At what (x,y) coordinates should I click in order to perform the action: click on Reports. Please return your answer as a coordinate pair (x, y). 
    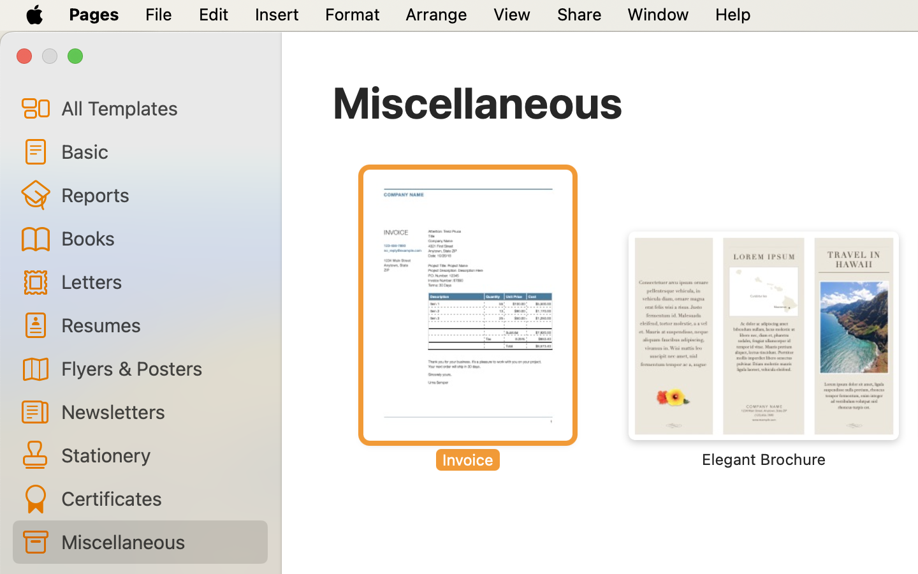
    Looking at the image, I should click on (159, 195).